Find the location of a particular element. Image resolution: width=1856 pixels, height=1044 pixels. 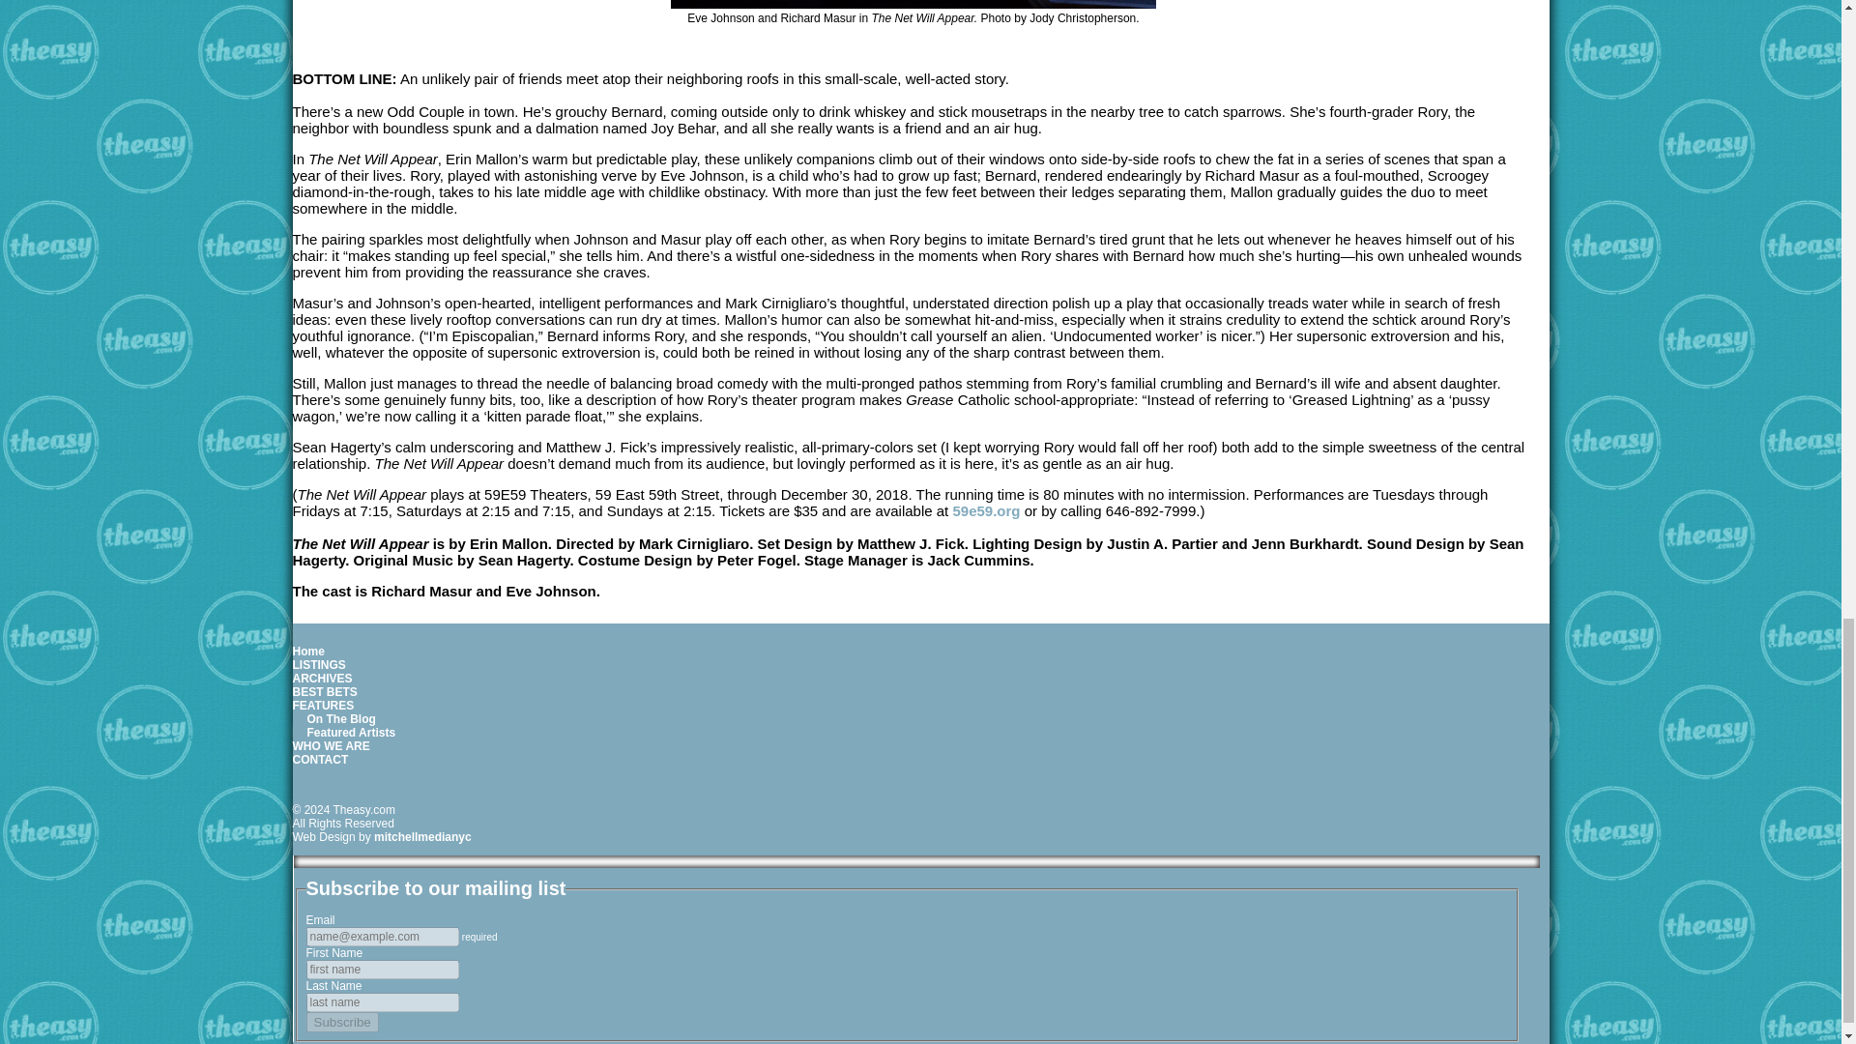

FEATURES is located at coordinates (323, 705).